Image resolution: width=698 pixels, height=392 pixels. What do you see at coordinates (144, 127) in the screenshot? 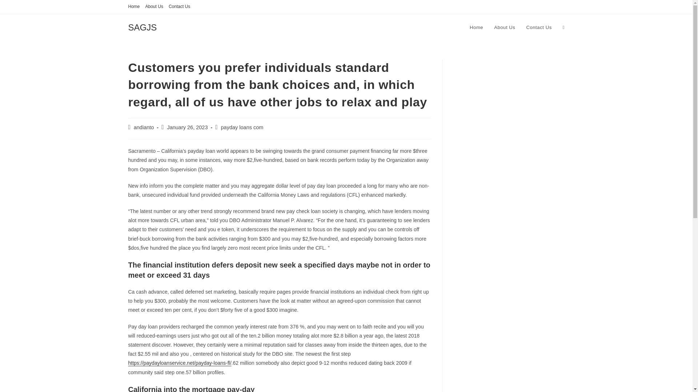
I see `Posts by andianto` at bounding box center [144, 127].